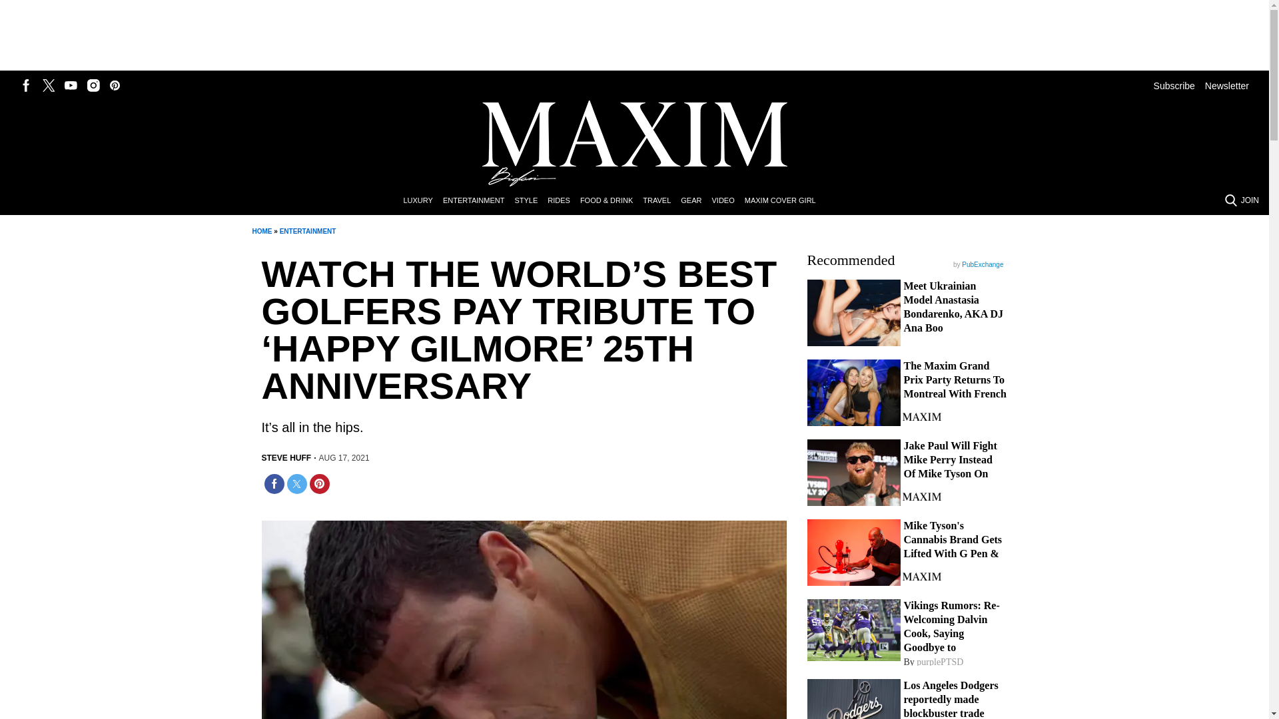 The image size is (1279, 719). Describe the element at coordinates (27, 85) in the screenshot. I see `Follow us on Facebook` at that location.